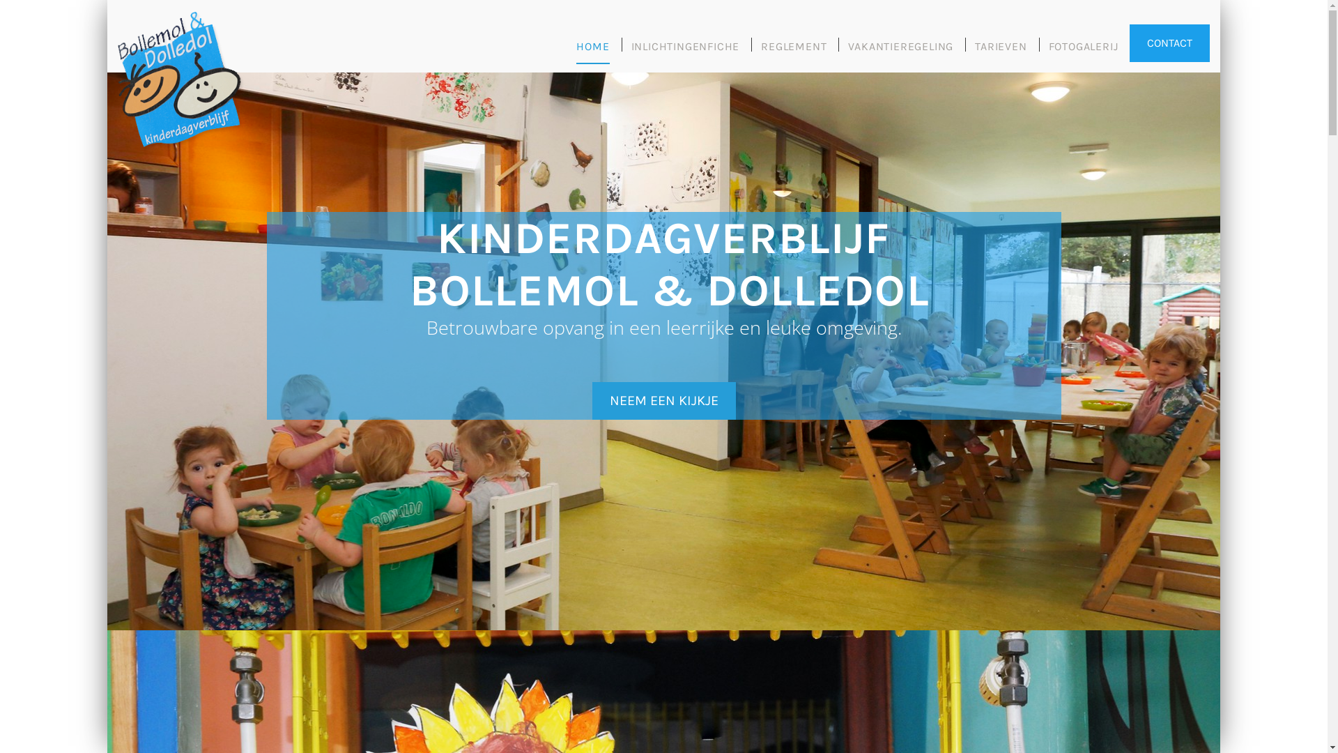 This screenshot has width=1338, height=753. What do you see at coordinates (686, 52) in the screenshot?
I see `INLICHTINGENFICHE` at bounding box center [686, 52].